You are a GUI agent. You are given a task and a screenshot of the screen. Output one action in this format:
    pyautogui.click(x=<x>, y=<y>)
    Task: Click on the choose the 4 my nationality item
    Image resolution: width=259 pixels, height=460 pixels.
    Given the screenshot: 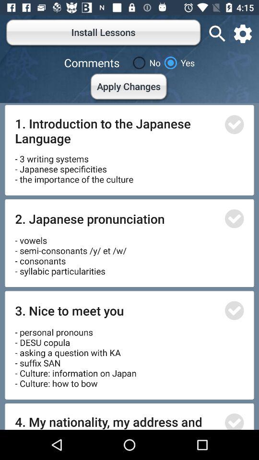 What is the action you would take?
    pyautogui.click(x=117, y=421)
    